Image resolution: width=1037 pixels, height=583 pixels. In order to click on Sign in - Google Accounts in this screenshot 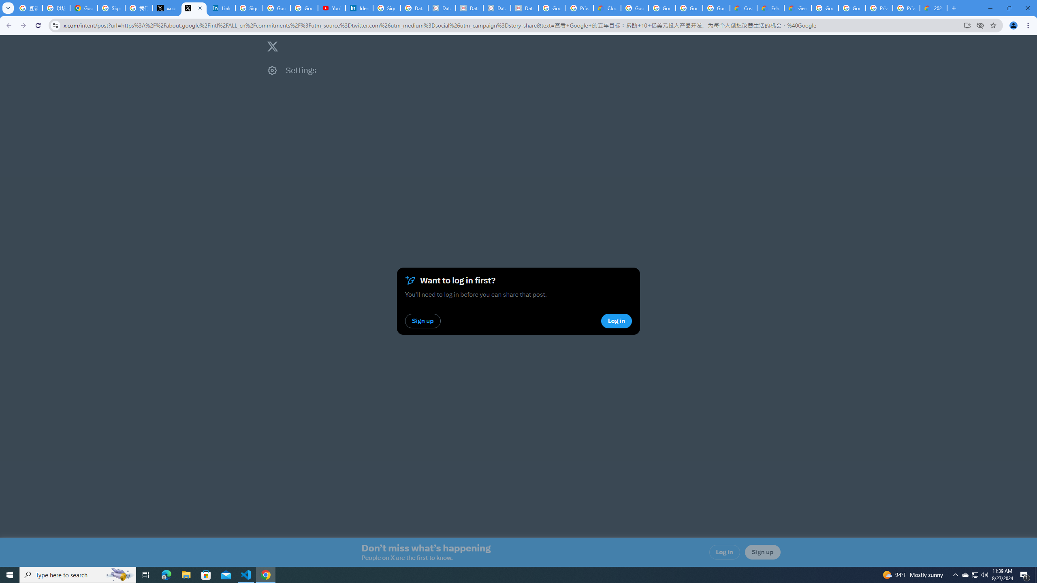, I will do `click(249, 8)`.